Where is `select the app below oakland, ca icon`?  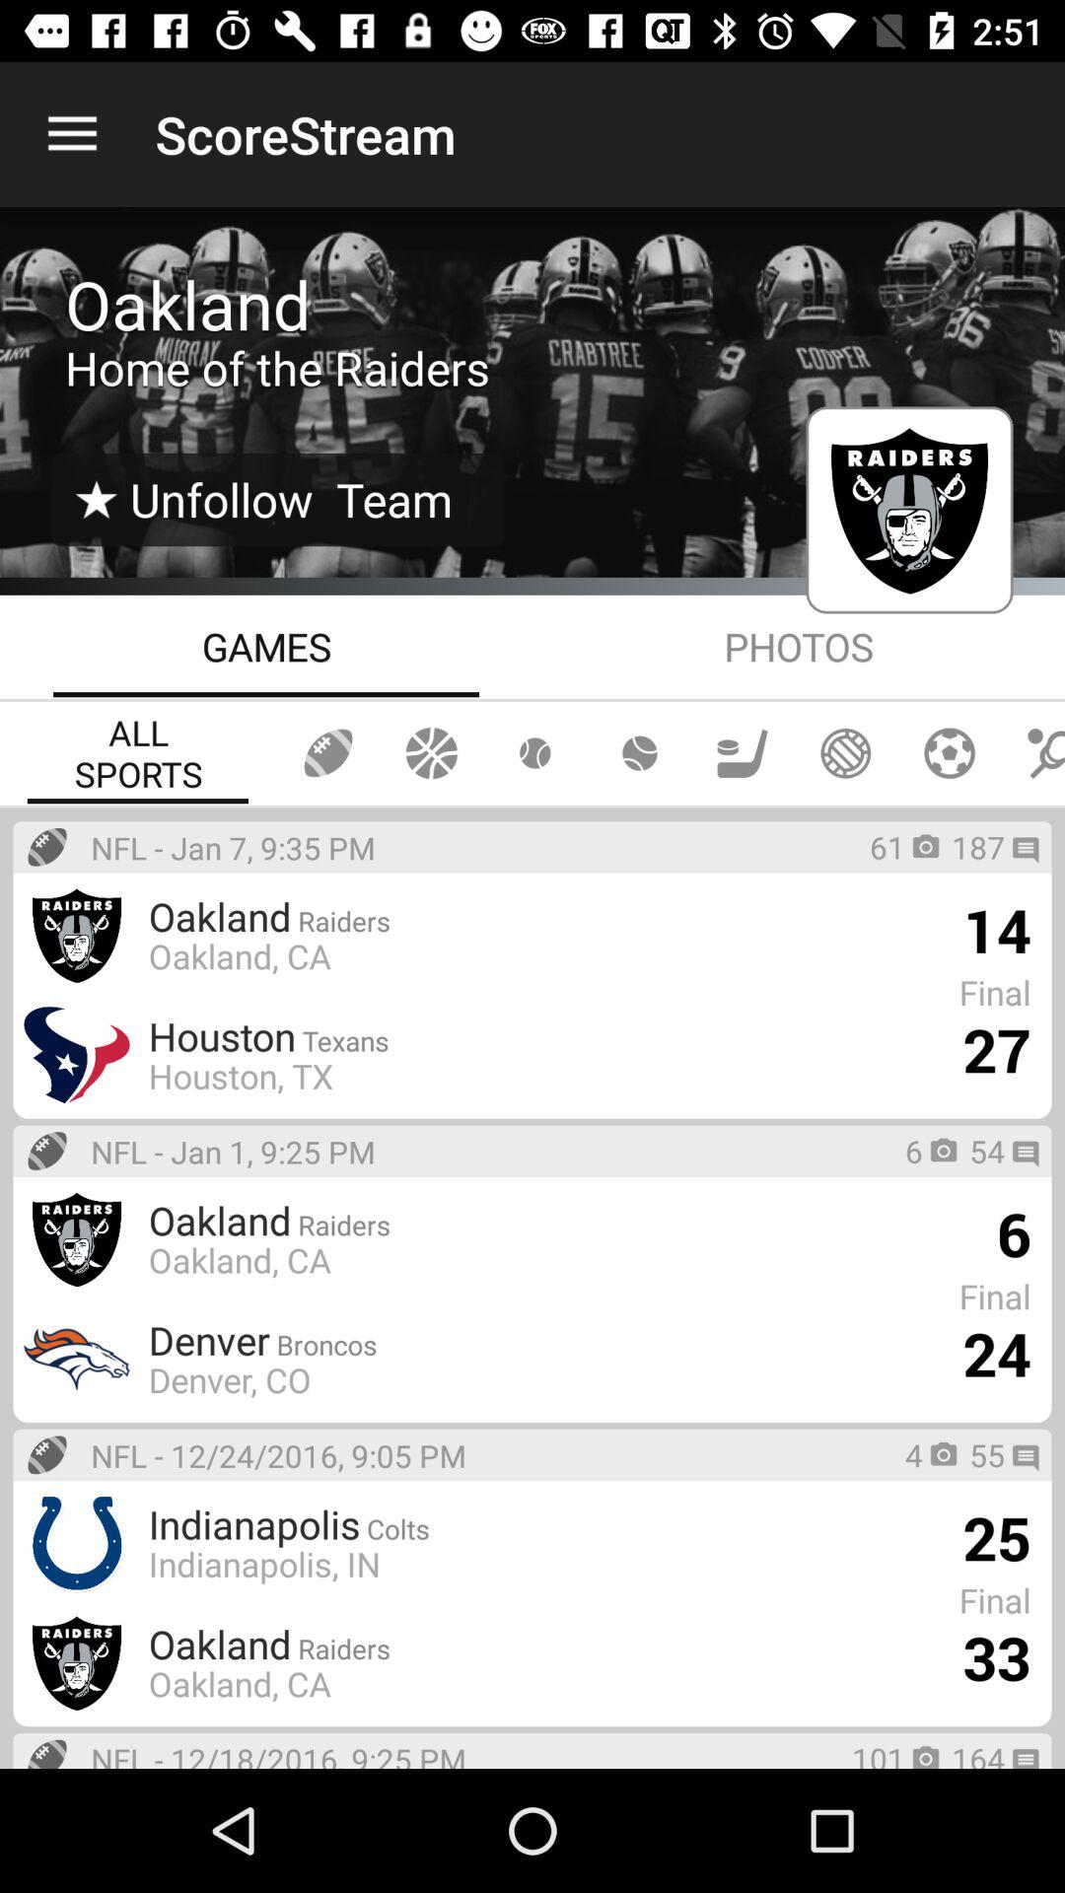
select the app below oakland, ca icon is located at coordinates (229, 1379).